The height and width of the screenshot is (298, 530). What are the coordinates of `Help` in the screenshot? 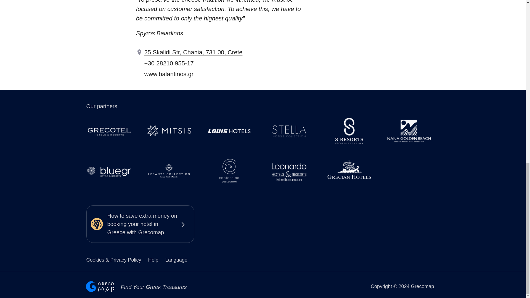 It's located at (153, 260).